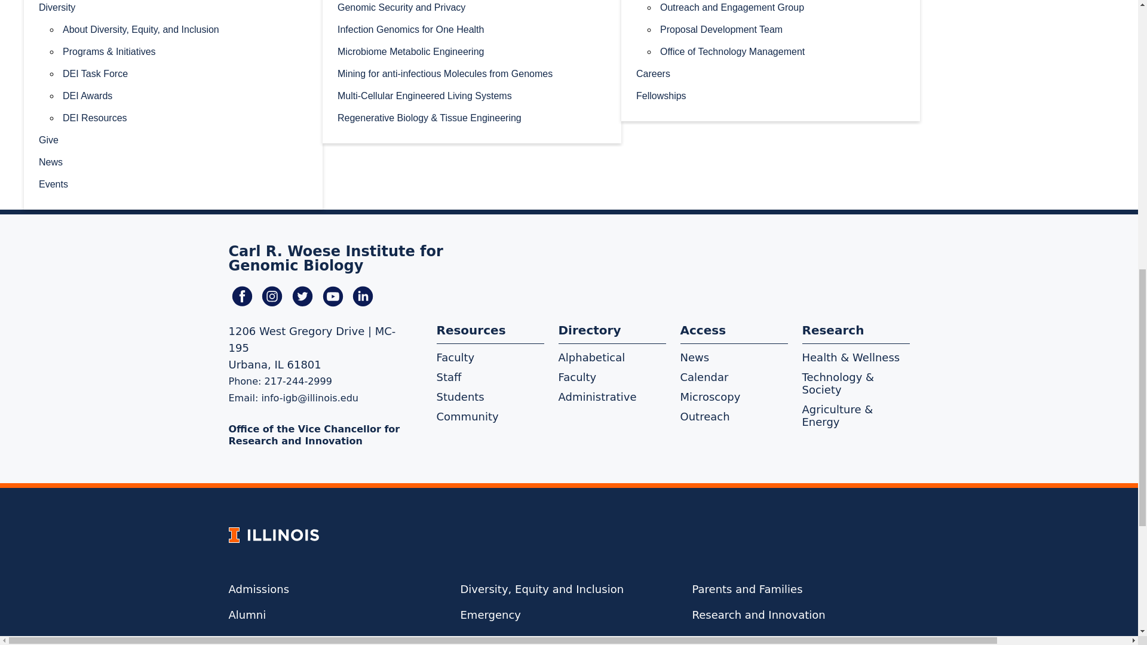 This screenshot has height=645, width=1147. What do you see at coordinates (185, 29) in the screenshot?
I see `About Diversity, Equity, and Inclusion` at bounding box center [185, 29].